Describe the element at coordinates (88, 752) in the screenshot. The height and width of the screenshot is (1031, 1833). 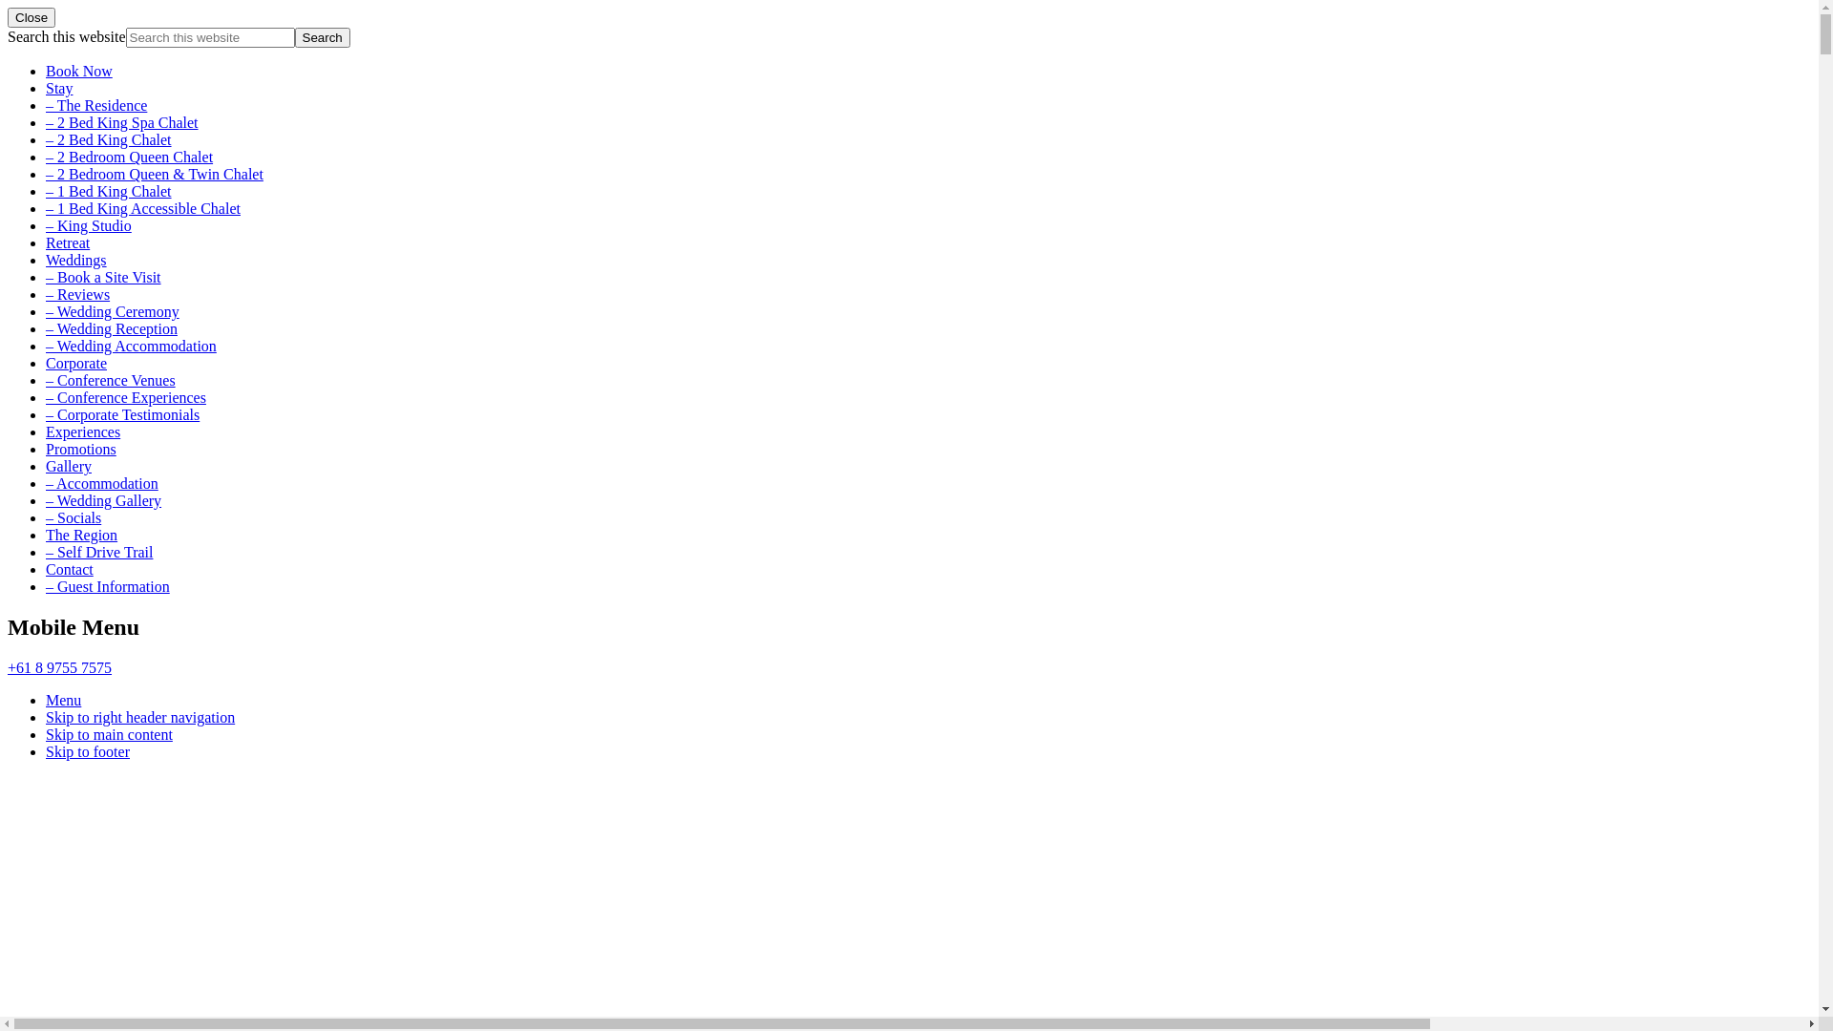
I see `Skip to footer` at that location.